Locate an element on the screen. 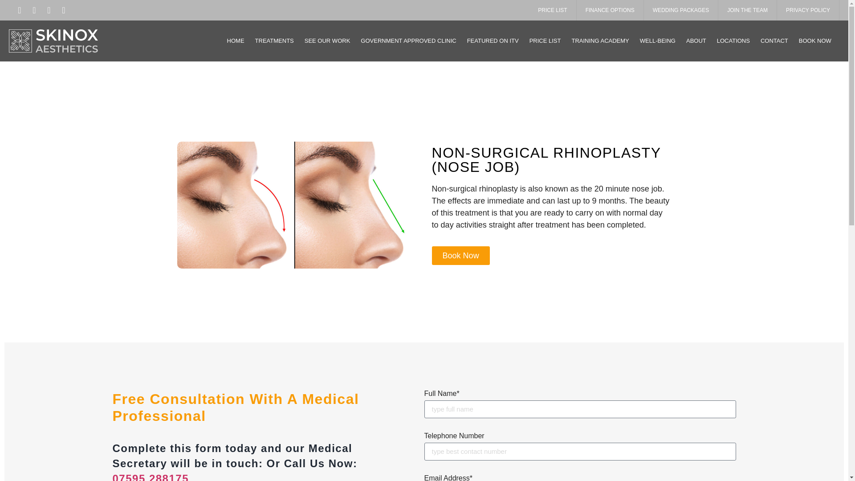  PRICE LIST is located at coordinates (553, 10).